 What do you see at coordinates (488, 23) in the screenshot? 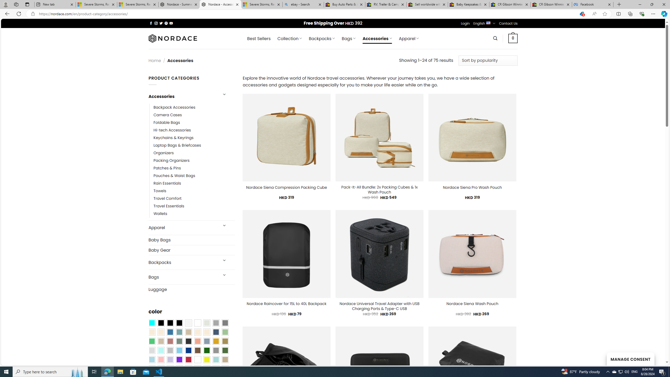
I see `English` at bounding box center [488, 23].